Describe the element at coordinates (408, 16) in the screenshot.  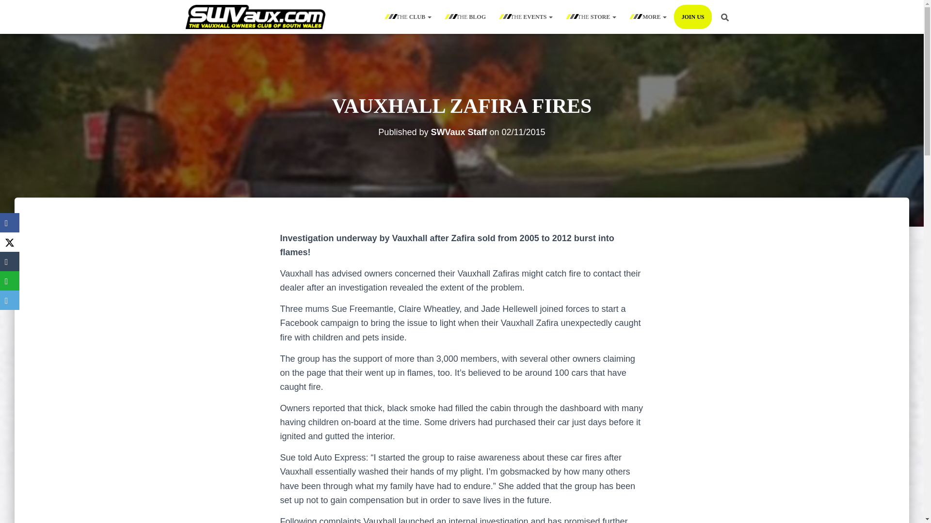
I see `The Club` at that location.